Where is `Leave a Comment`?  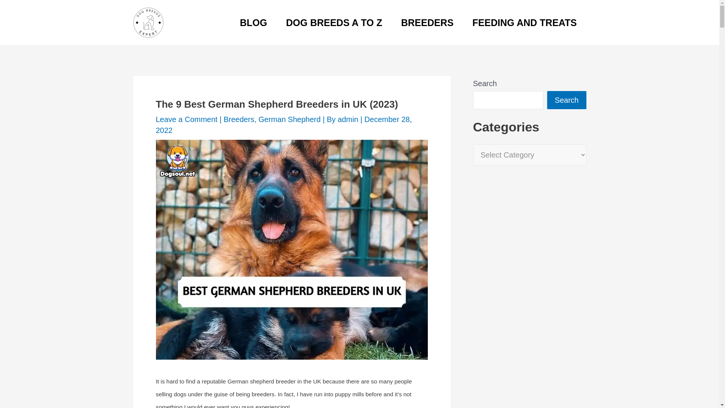
Leave a Comment is located at coordinates (186, 119).